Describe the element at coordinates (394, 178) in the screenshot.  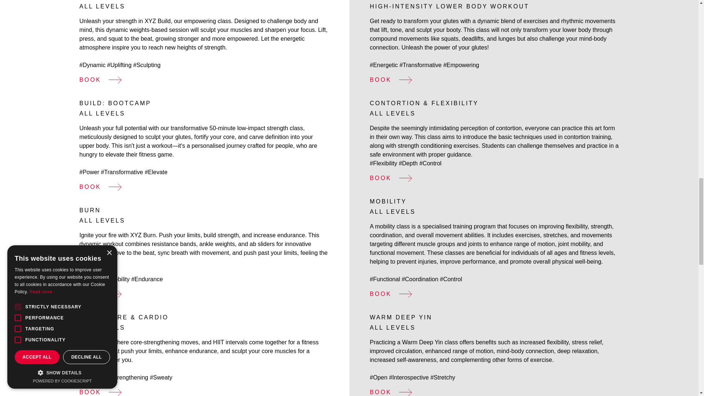
I see `BOOK` at that location.